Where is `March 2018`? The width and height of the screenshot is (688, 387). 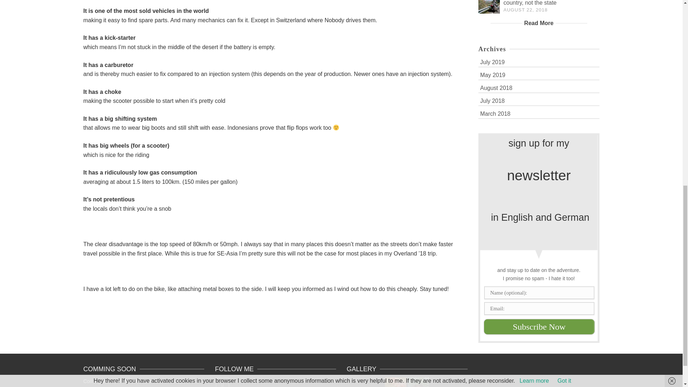 March 2018 is located at coordinates (539, 113).